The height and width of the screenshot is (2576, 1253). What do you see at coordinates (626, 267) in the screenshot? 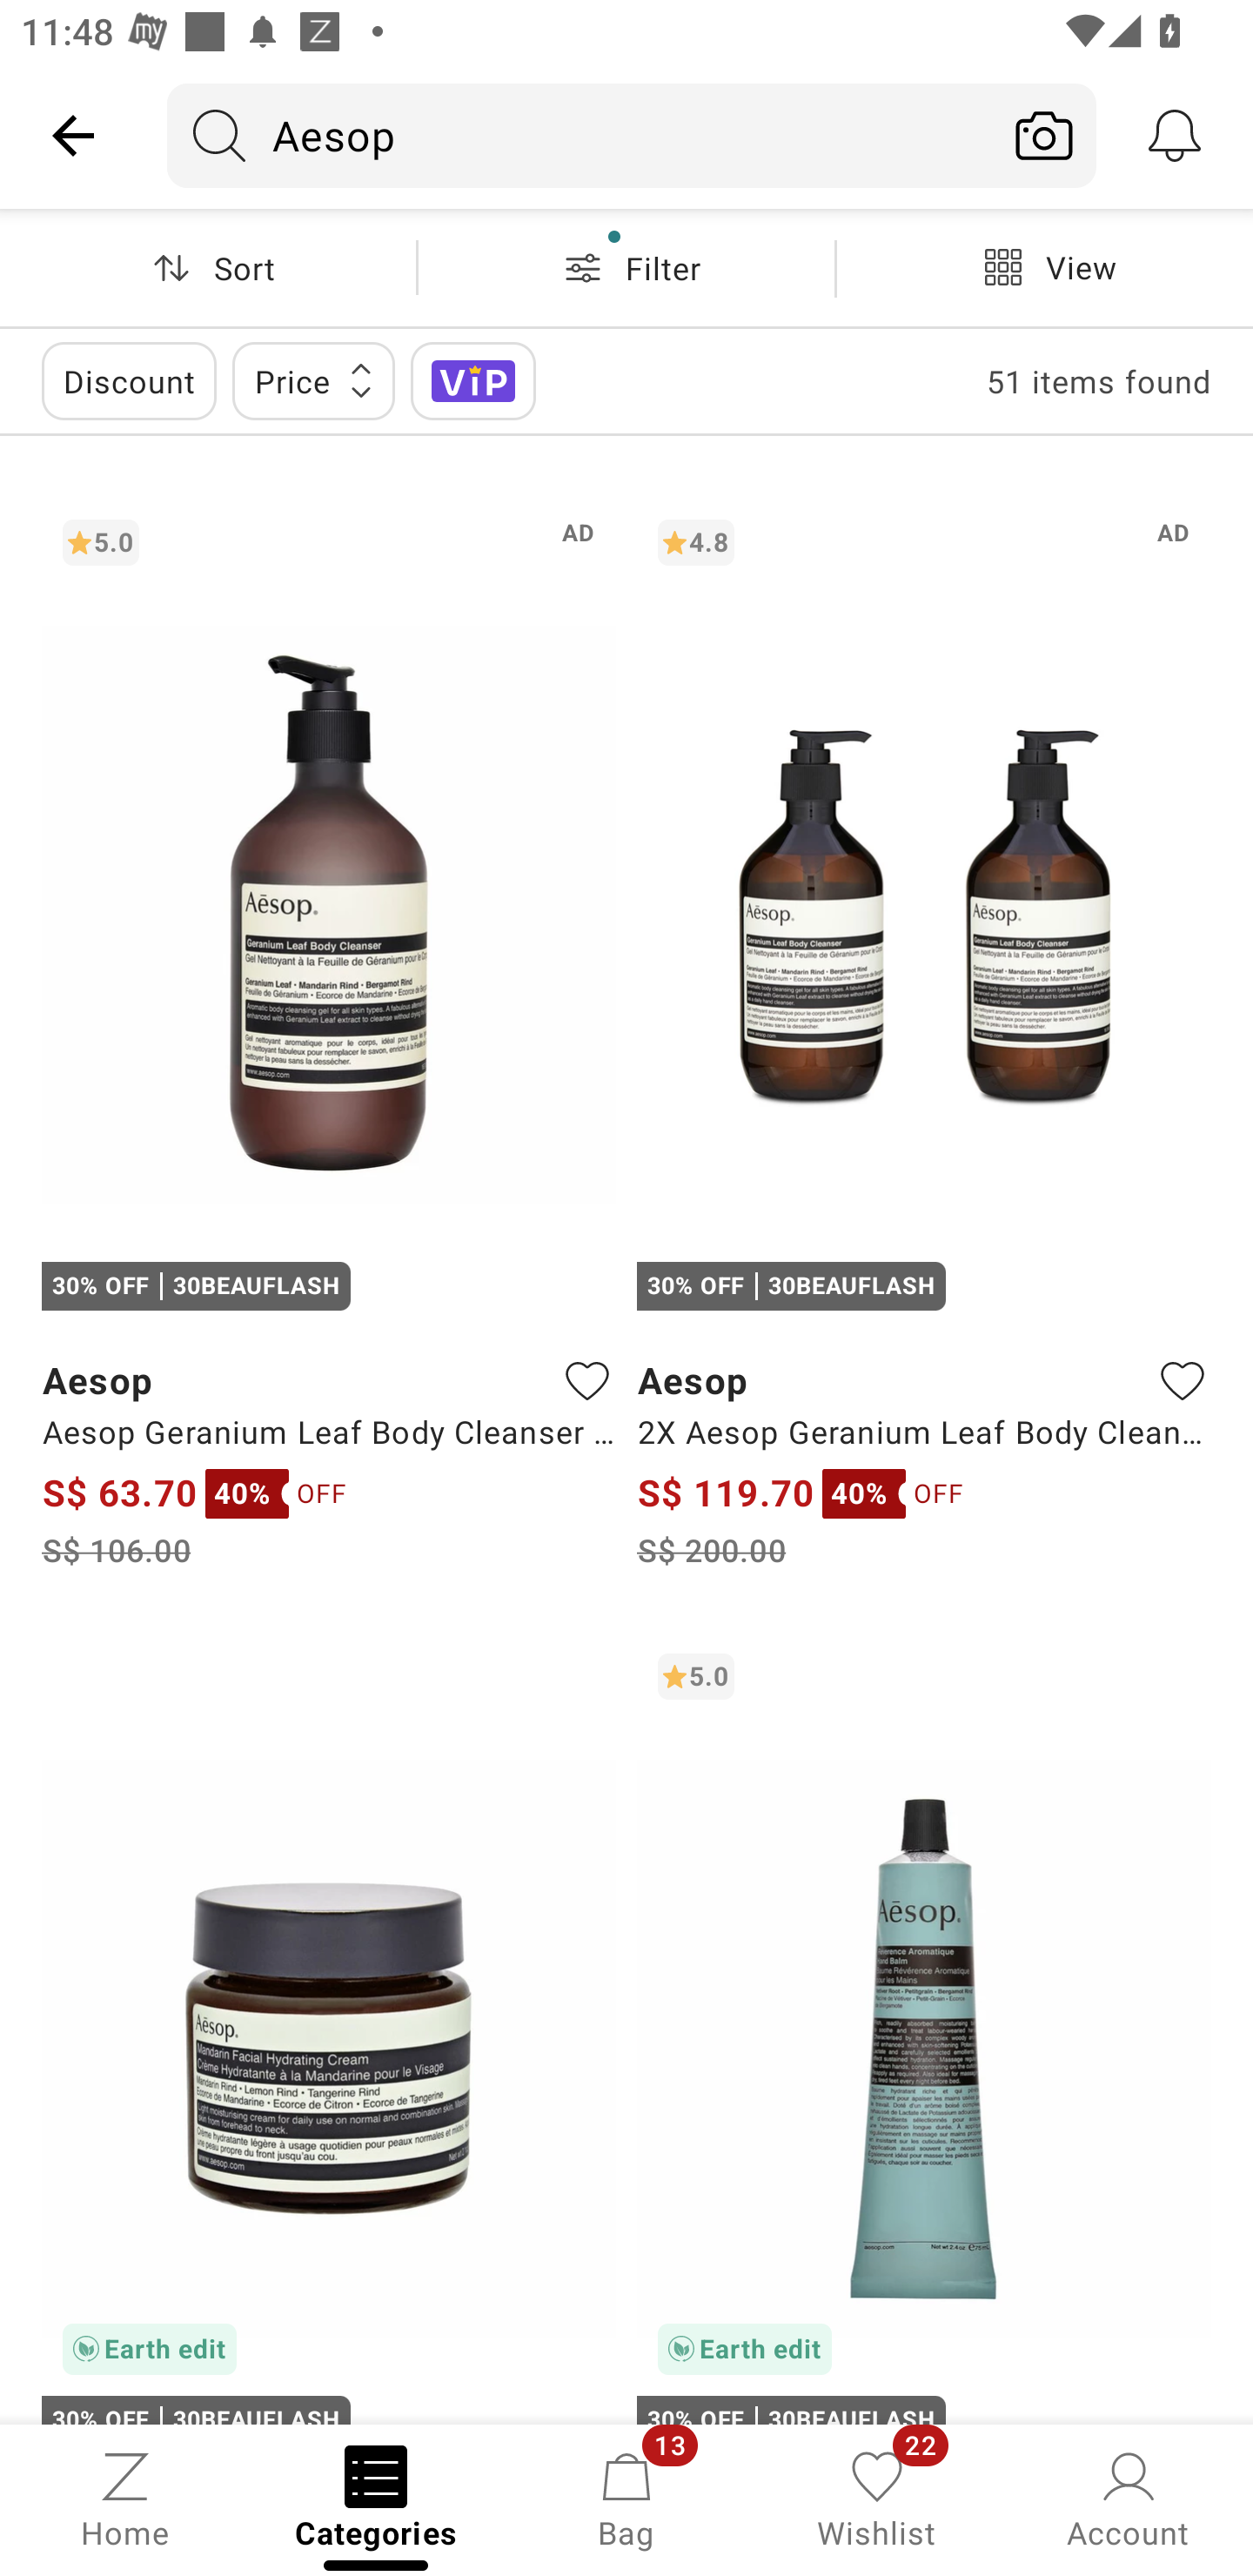
I see `Filter` at bounding box center [626, 267].